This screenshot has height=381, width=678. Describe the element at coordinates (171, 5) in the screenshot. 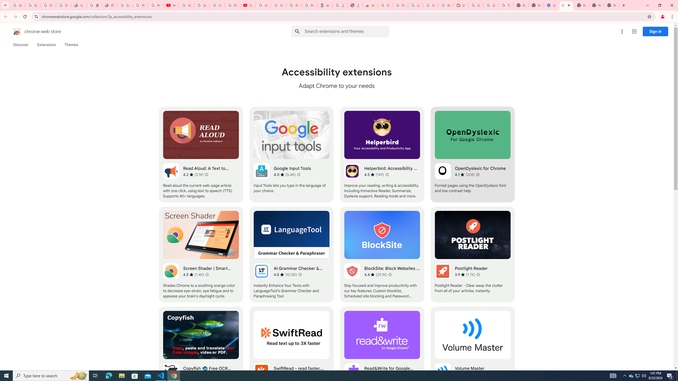

I see `YouTube` at that location.